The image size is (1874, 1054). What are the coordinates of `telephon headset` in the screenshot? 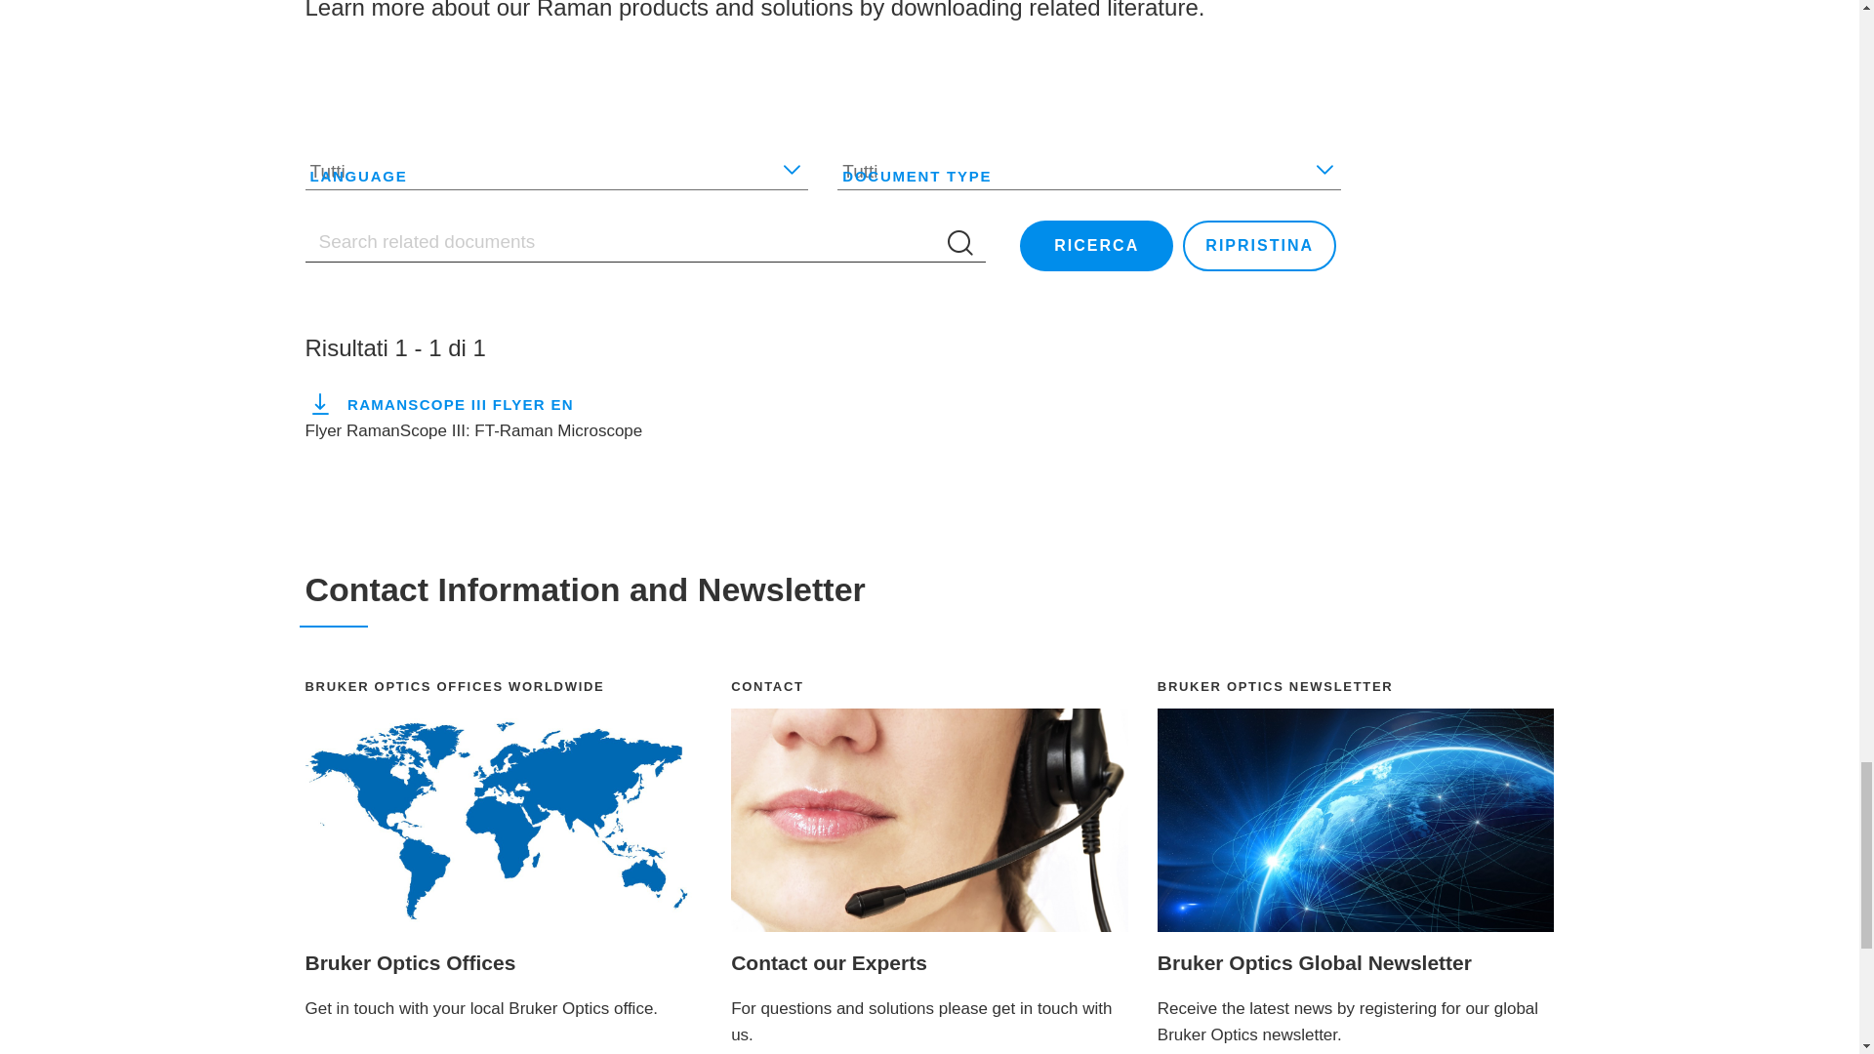 It's located at (929, 820).